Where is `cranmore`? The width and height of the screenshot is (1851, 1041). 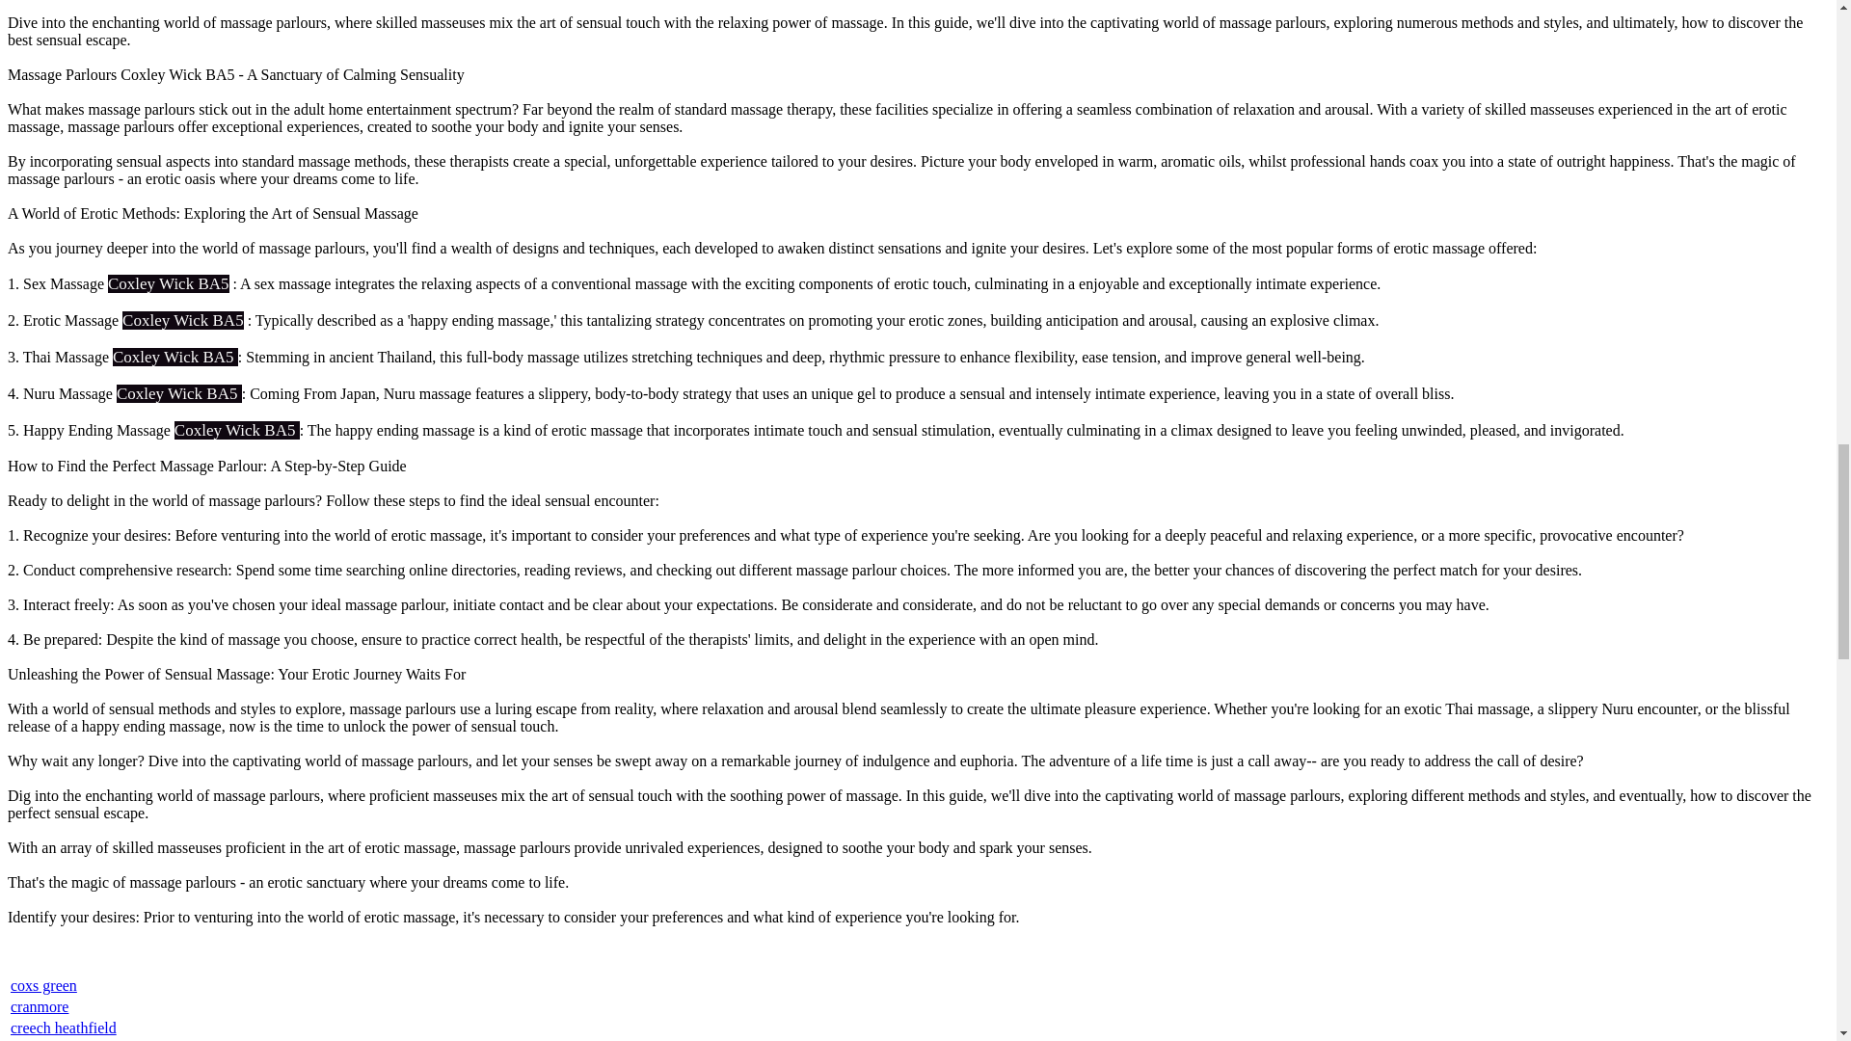 cranmore is located at coordinates (40, 1006).